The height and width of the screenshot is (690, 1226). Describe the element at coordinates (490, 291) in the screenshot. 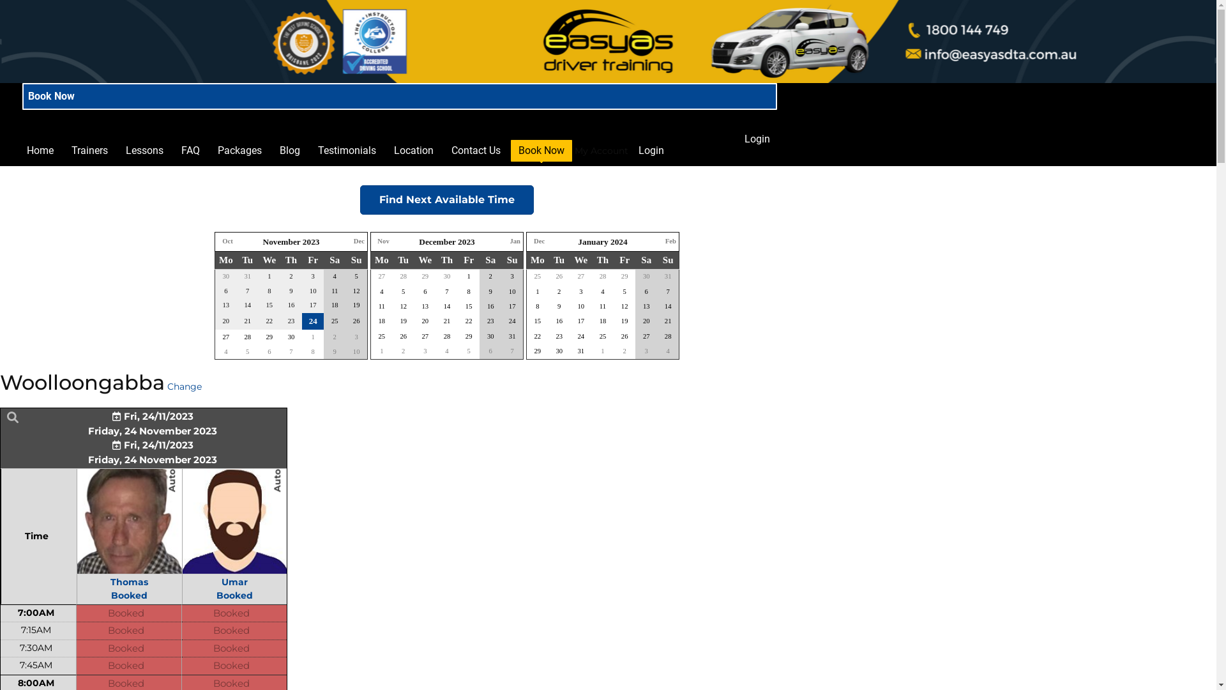

I see `9` at that location.